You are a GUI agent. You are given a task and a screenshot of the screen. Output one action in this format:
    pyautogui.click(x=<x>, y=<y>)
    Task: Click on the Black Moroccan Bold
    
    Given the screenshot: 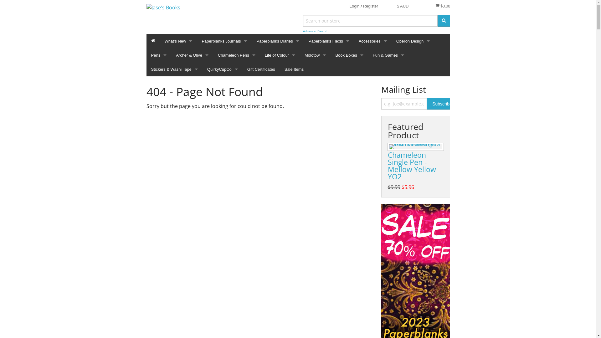 What is the action you would take?
    pyautogui.click(x=329, y=190)
    